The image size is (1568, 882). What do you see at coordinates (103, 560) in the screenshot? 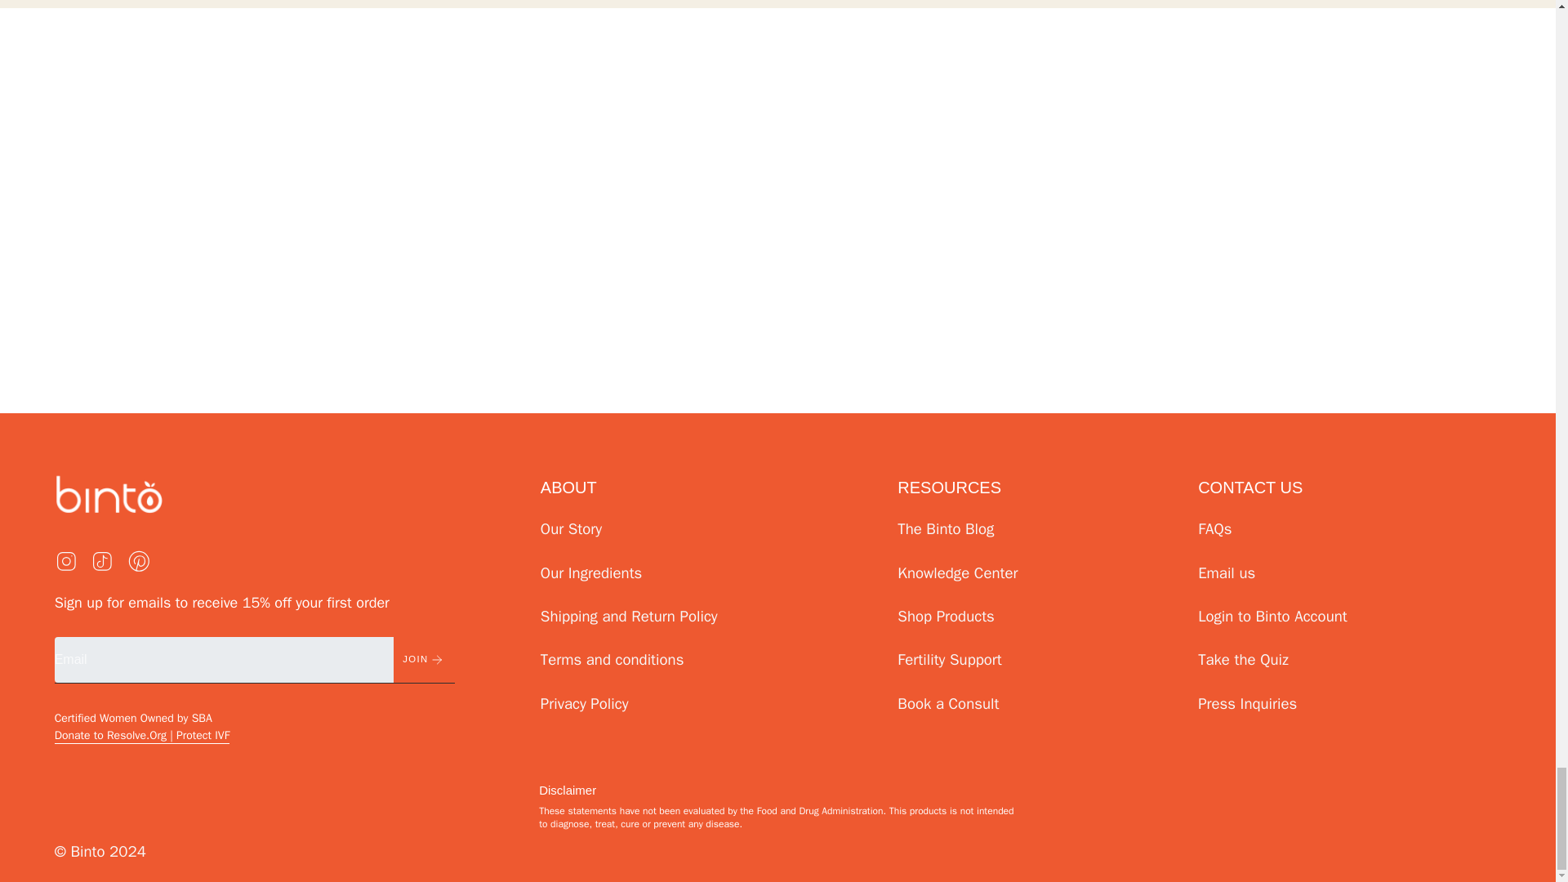
I see `Binto on TikTok` at bounding box center [103, 560].